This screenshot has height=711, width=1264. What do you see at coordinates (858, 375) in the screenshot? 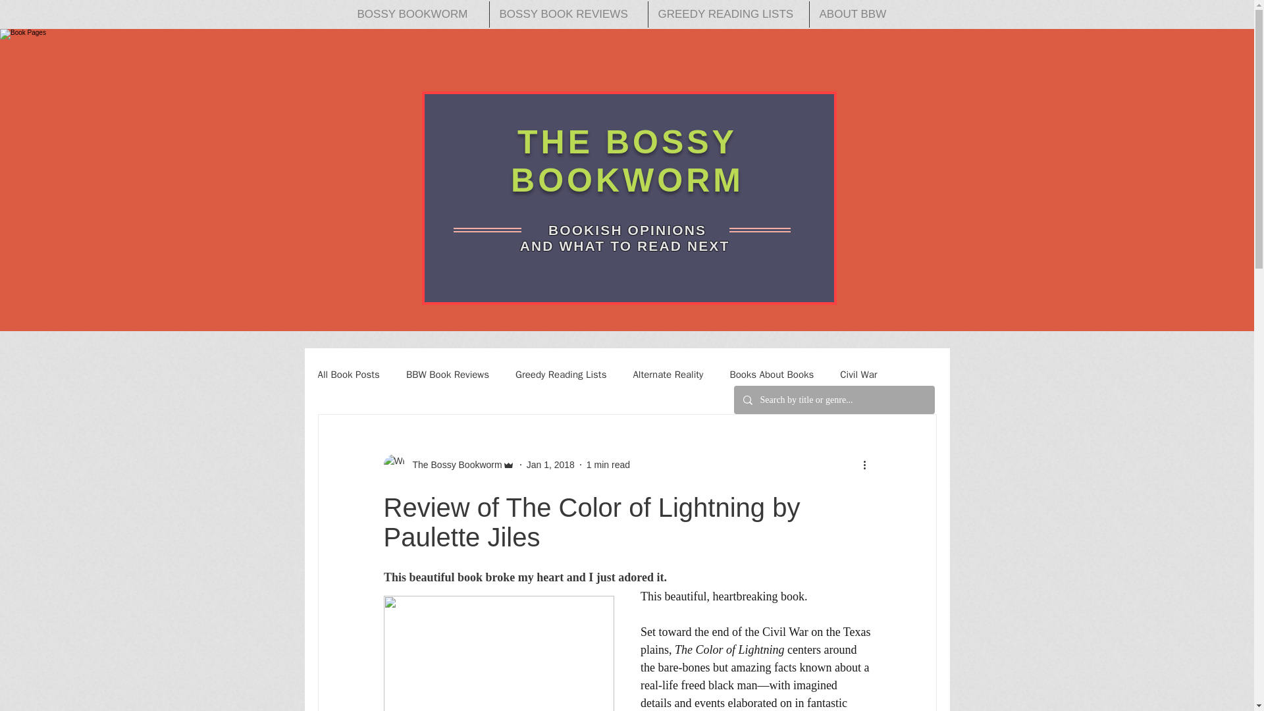
I see `Civil War` at bounding box center [858, 375].